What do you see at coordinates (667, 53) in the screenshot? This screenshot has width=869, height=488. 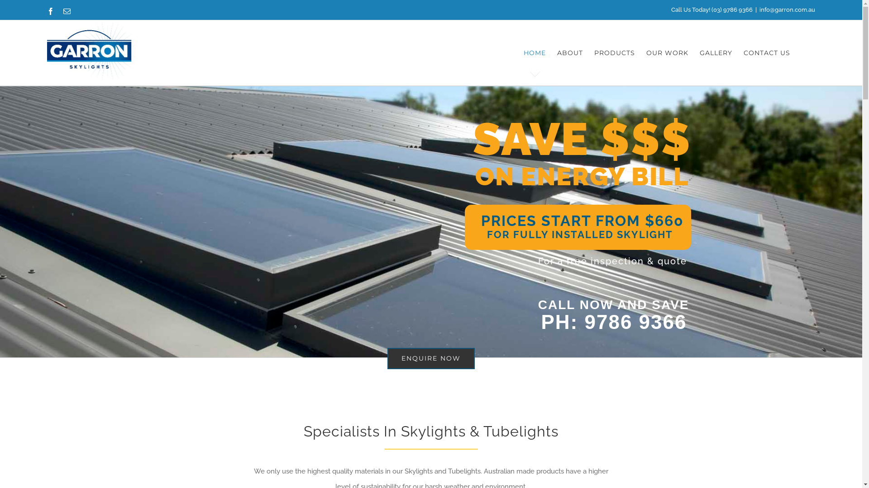 I see `OUR WORK` at bounding box center [667, 53].